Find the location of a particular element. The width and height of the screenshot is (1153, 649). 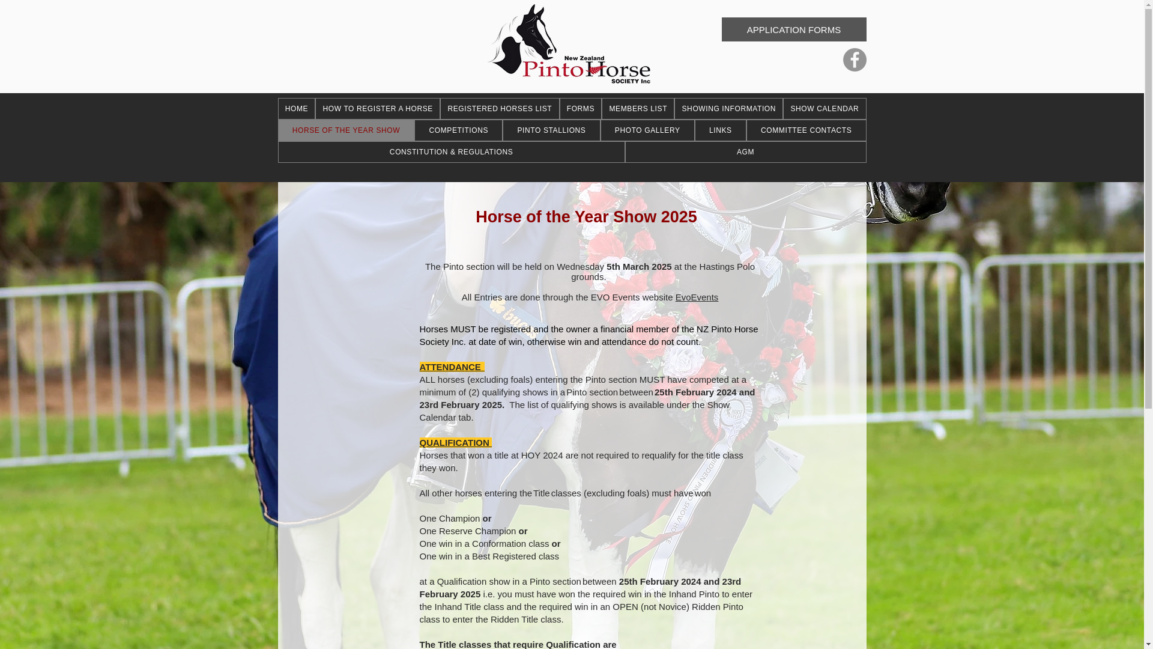

HORSE OF THE YEAR SHOW is located at coordinates (346, 130).